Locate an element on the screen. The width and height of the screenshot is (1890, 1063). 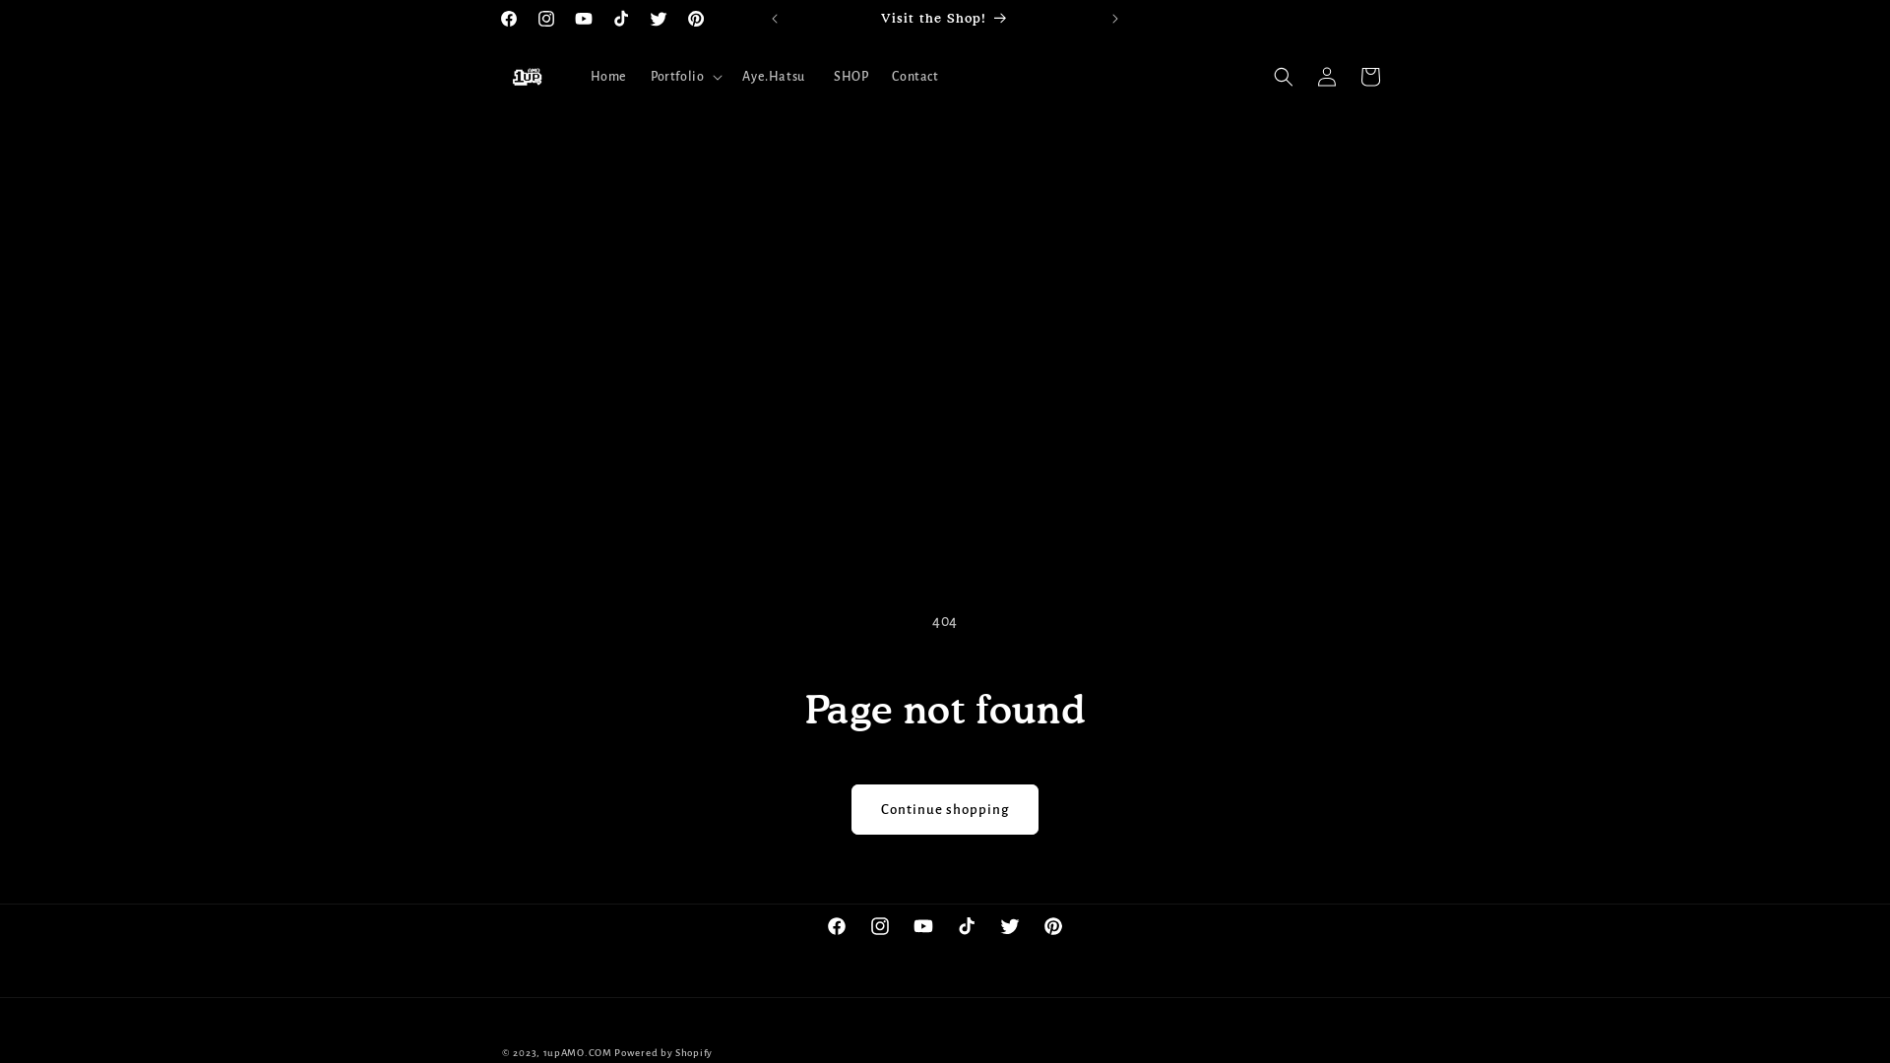
TikTok is located at coordinates (621, 19).